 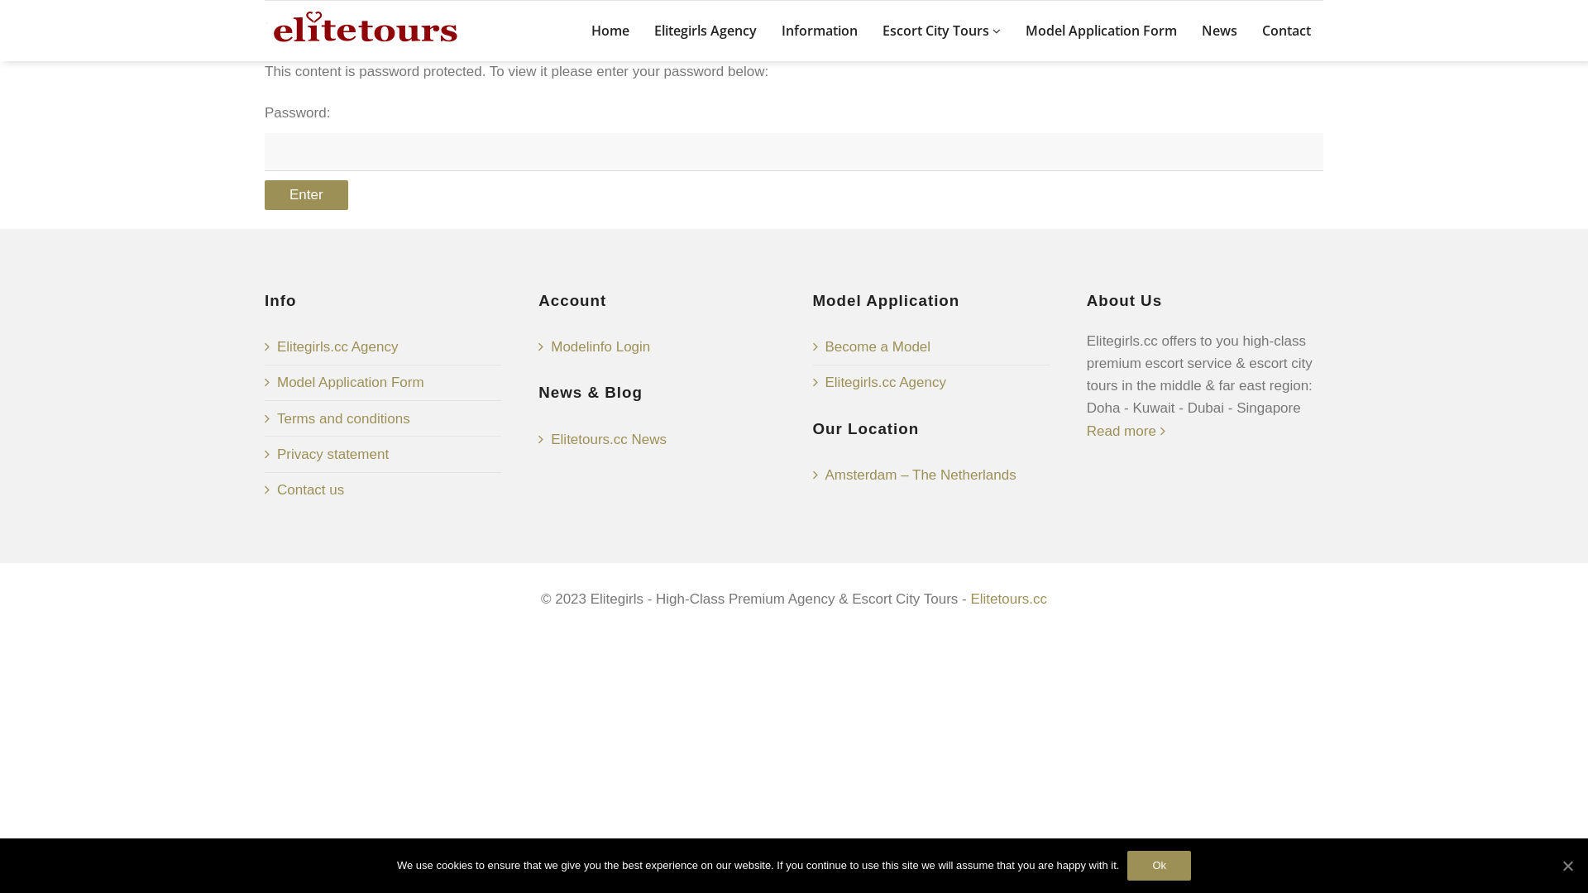 What do you see at coordinates (1219, 31) in the screenshot?
I see `News` at bounding box center [1219, 31].